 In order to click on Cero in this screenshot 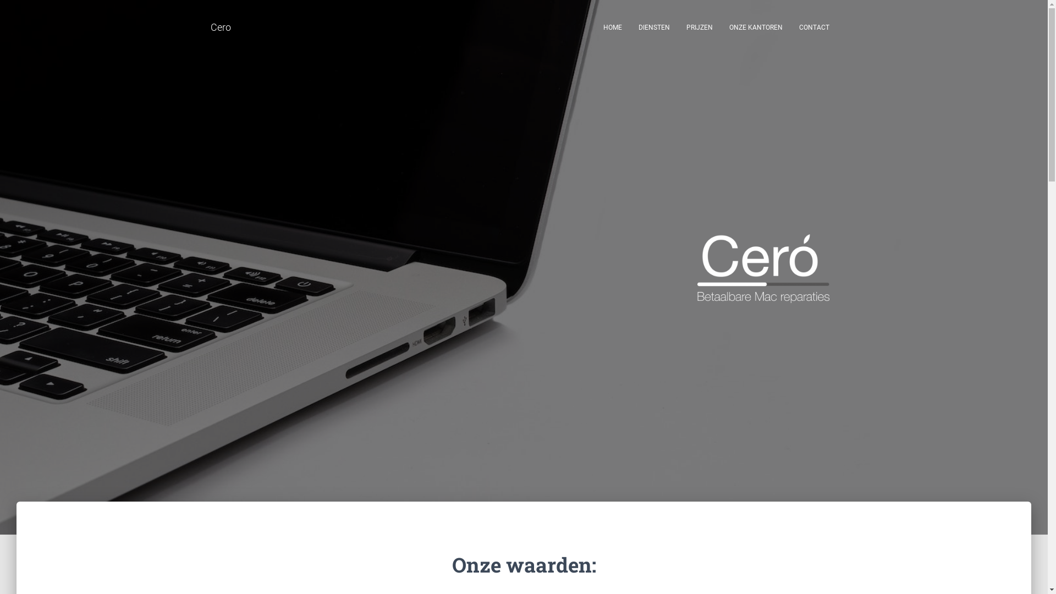, I will do `click(221, 28)`.